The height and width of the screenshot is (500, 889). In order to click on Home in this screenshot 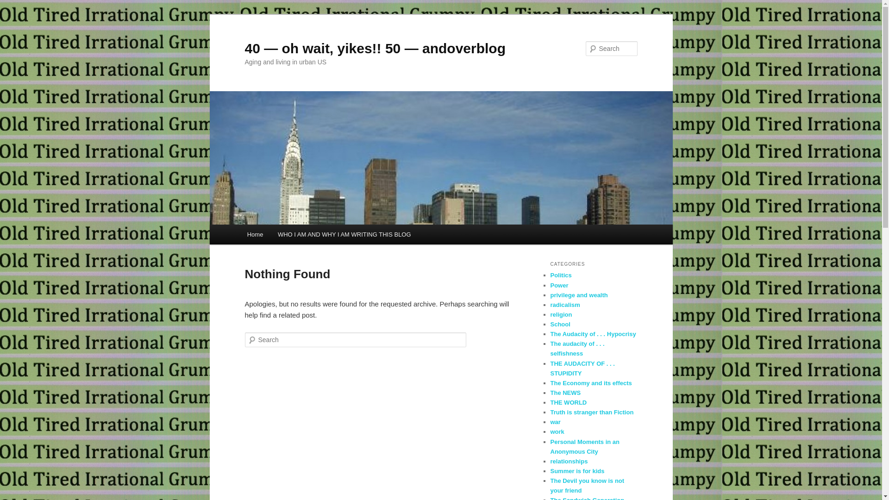, I will do `click(255, 234)`.